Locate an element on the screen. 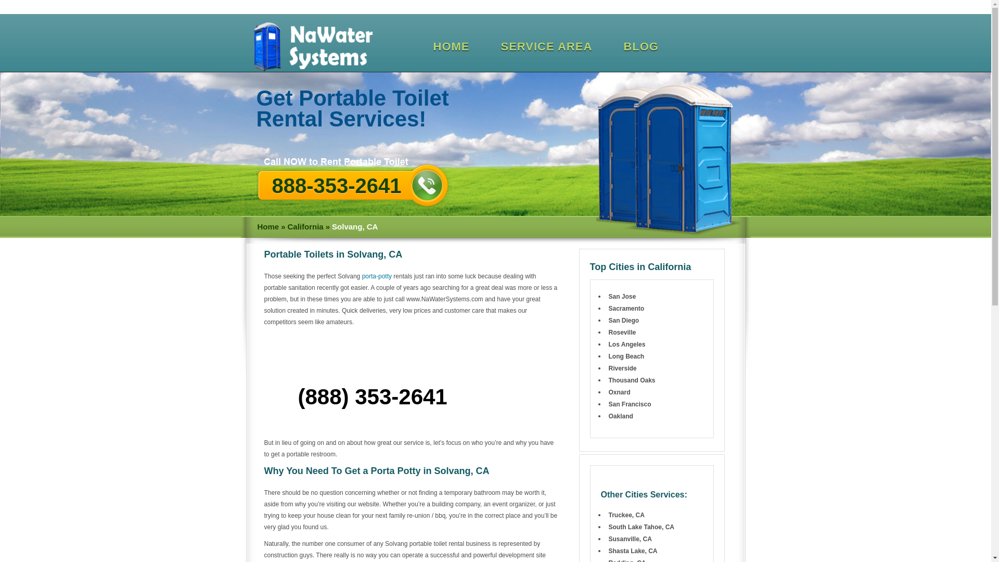 Image resolution: width=999 pixels, height=562 pixels. Portable Toilets in Susanville, CA is located at coordinates (630, 539).